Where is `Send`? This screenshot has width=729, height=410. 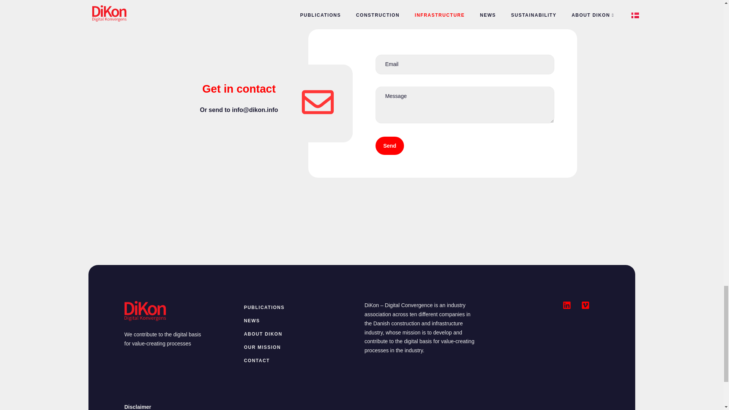
Send is located at coordinates (465, 103).